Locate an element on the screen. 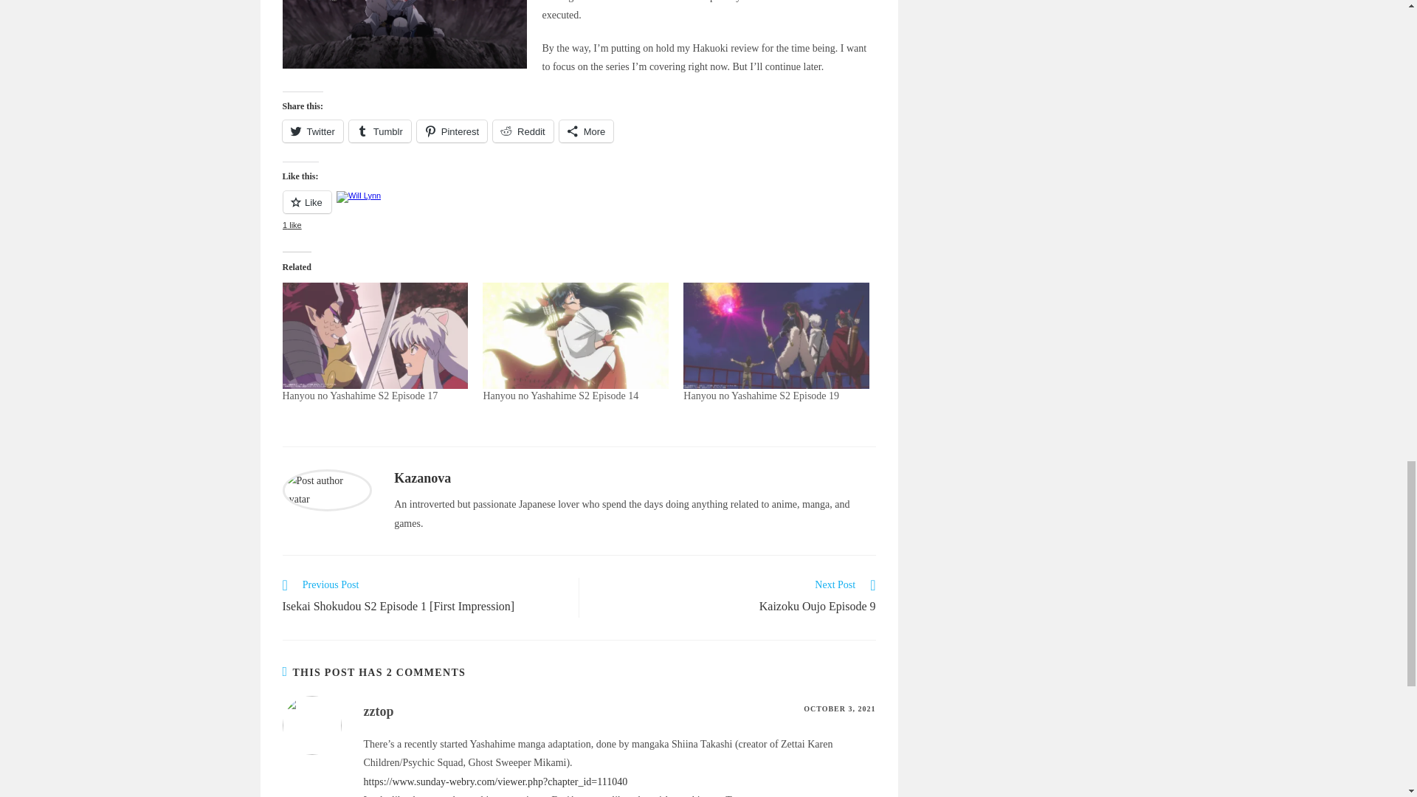  Hanyou no Yashahime S2 Episode 19 is located at coordinates (776, 336).